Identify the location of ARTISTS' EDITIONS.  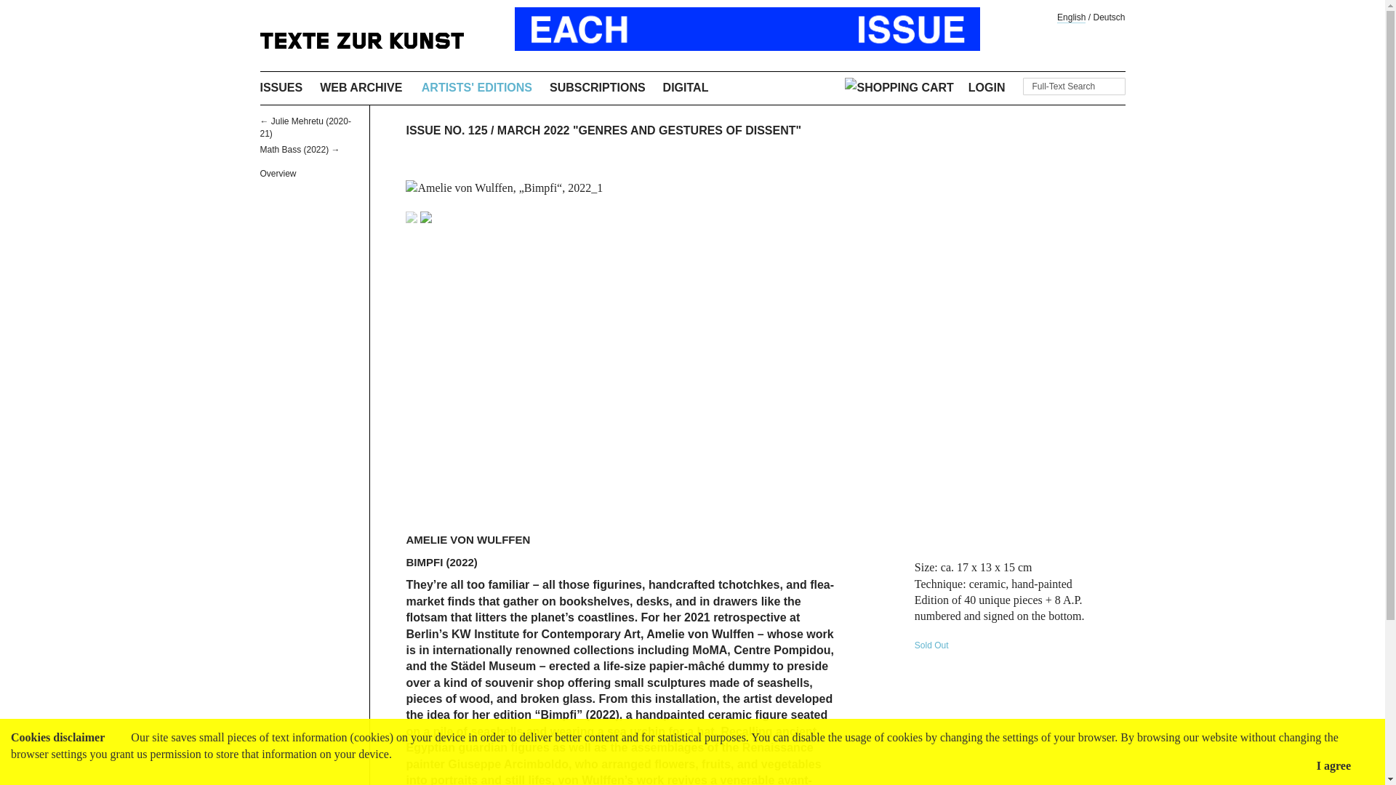
(476, 87).